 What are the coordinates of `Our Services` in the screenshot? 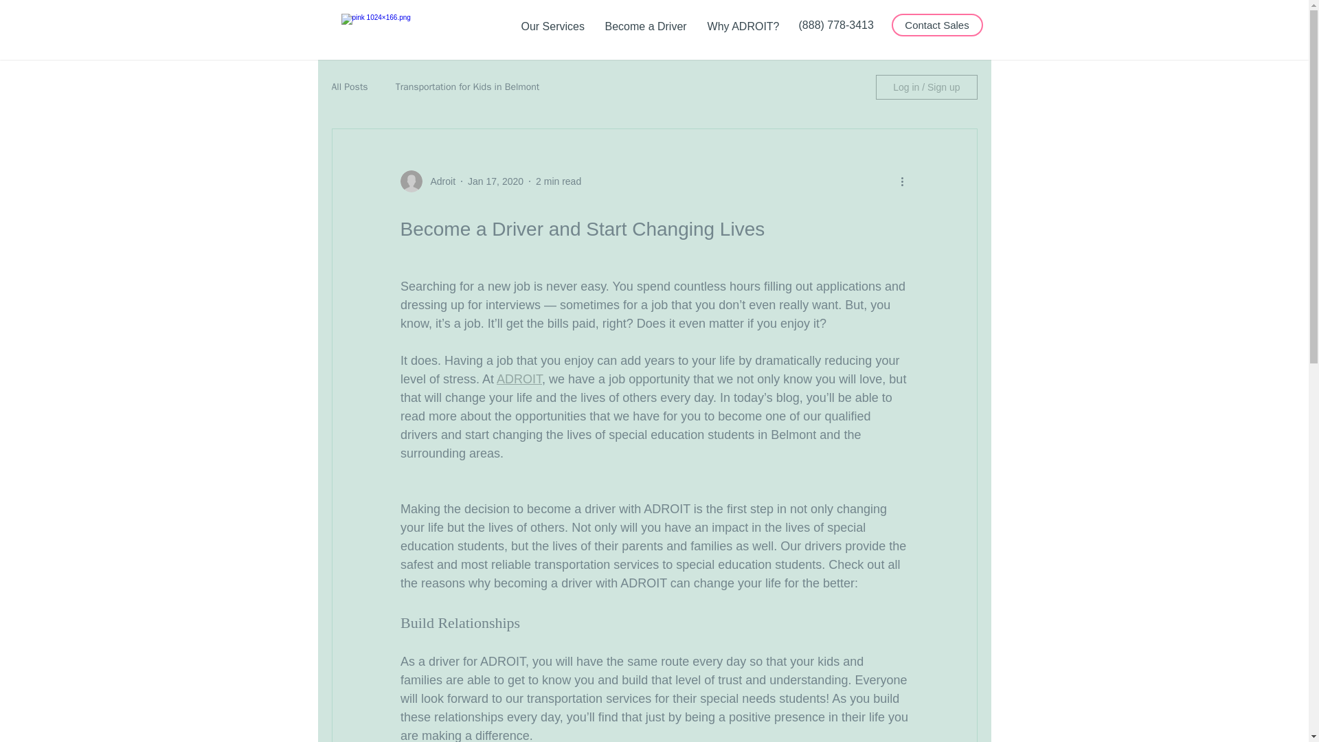 It's located at (552, 26).